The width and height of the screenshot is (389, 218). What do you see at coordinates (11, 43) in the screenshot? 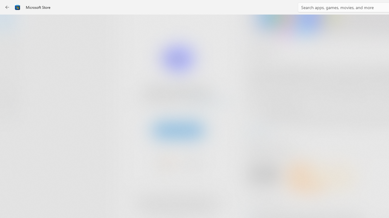
I see `Apps` at bounding box center [11, 43].